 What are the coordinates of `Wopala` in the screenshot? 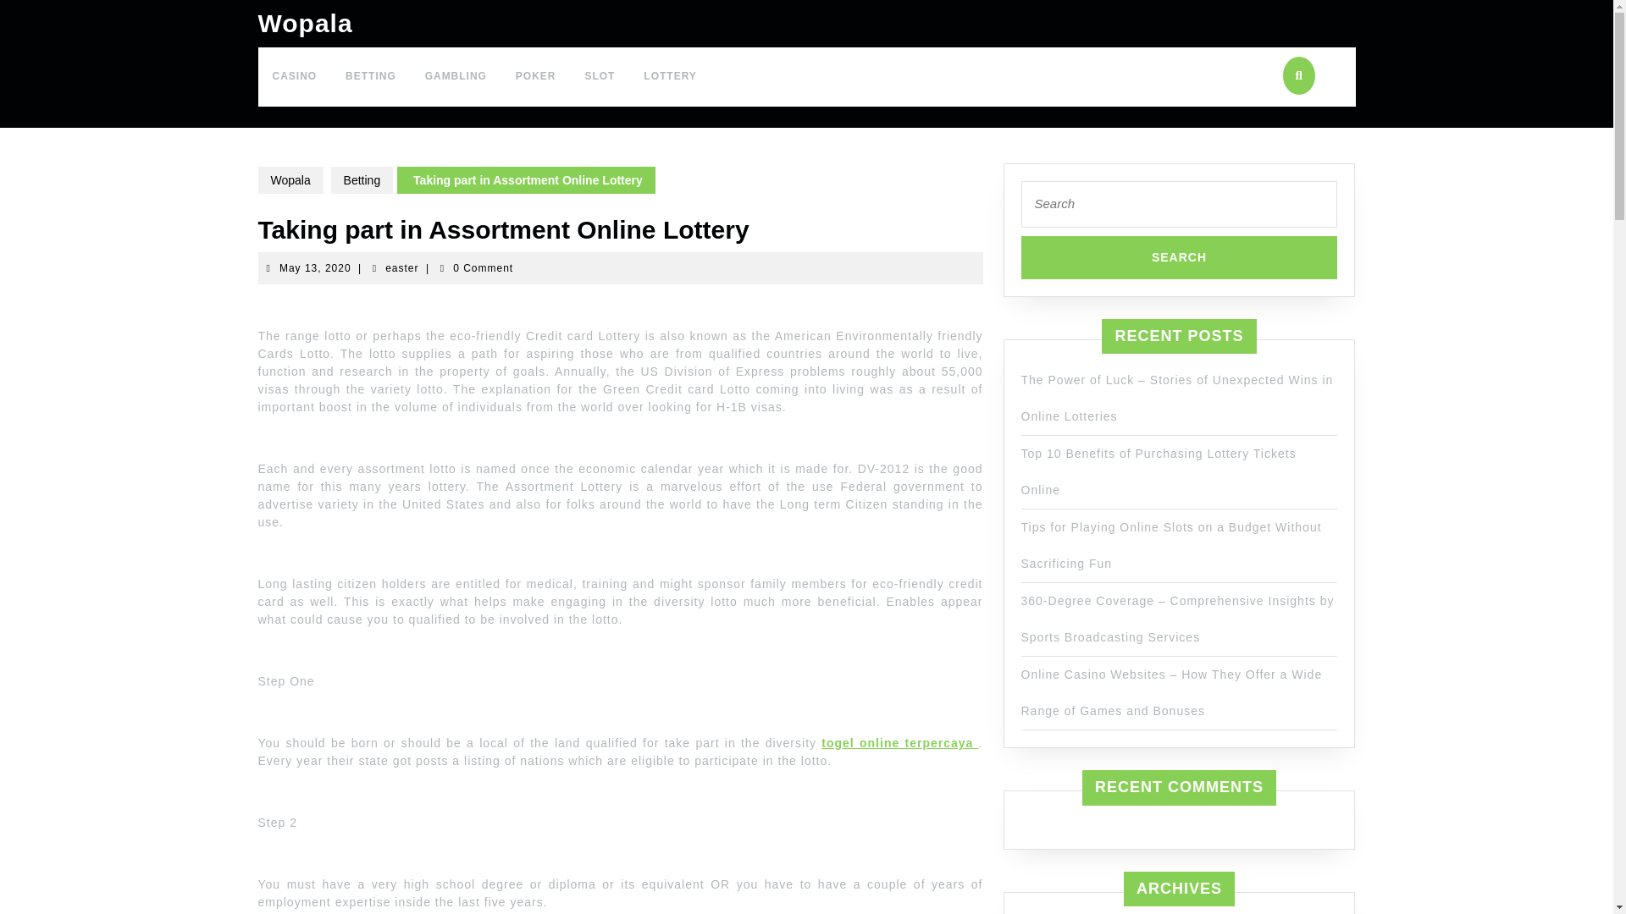 It's located at (315, 267).